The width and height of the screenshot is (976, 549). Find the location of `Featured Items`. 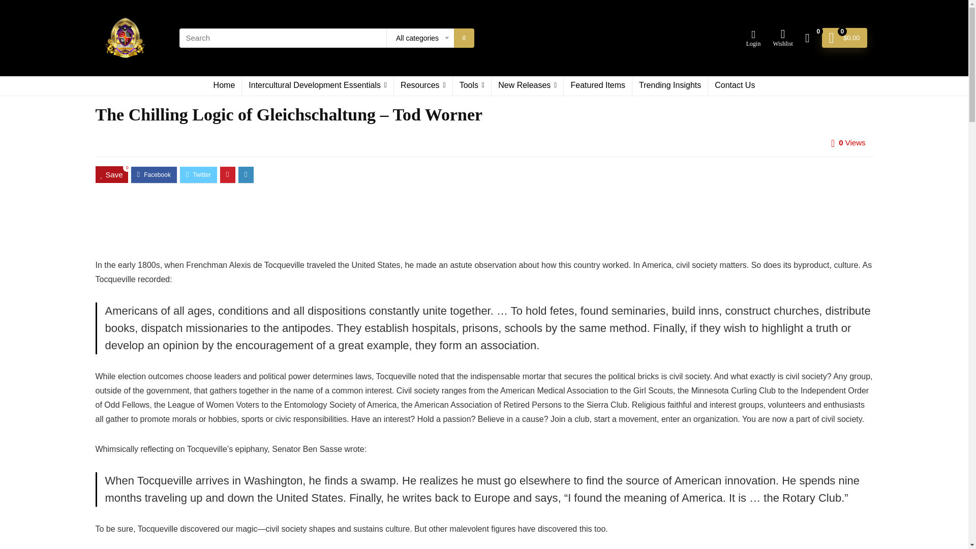

Featured Items is located at coordinates (598, 85).